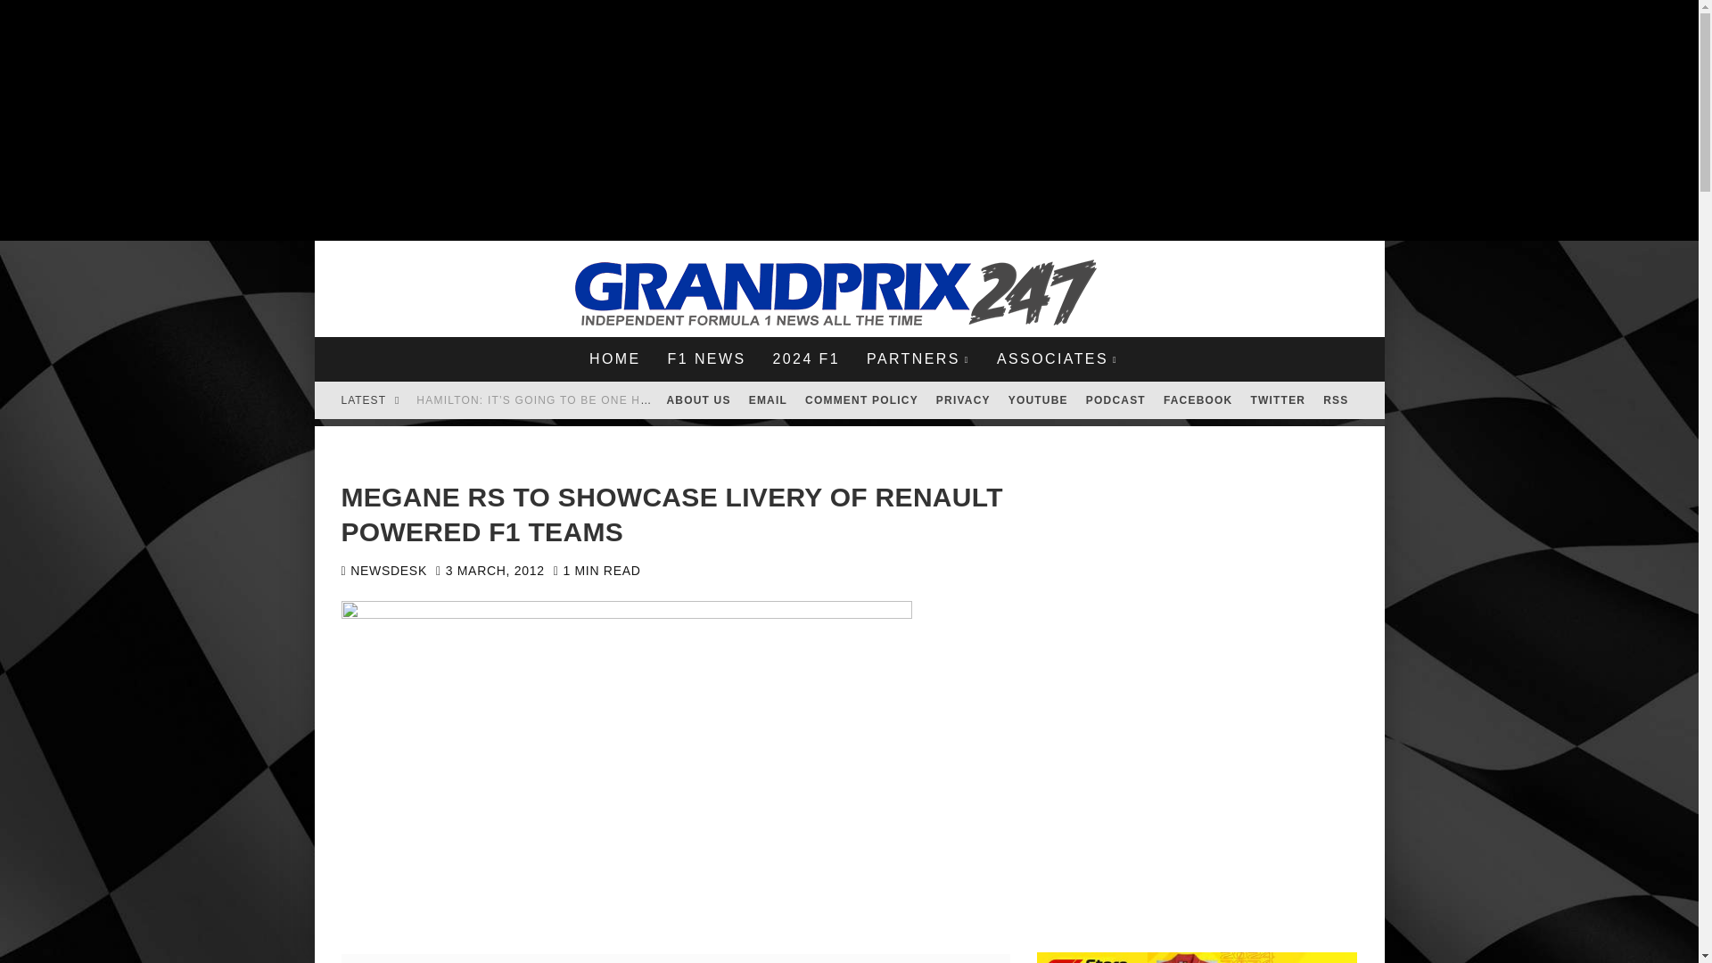 This screenshot has height=963, width=1712. I want to click on PRIVACY, so click(963, 399).